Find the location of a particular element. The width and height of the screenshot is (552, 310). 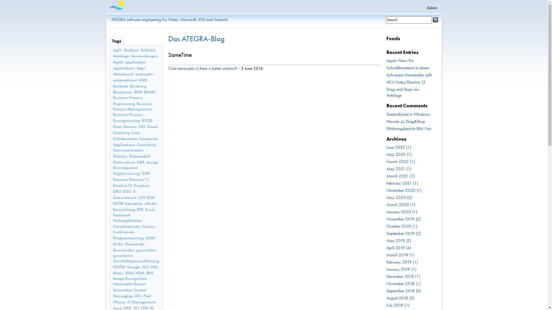

Attachment is located at coordinates (123, 74).